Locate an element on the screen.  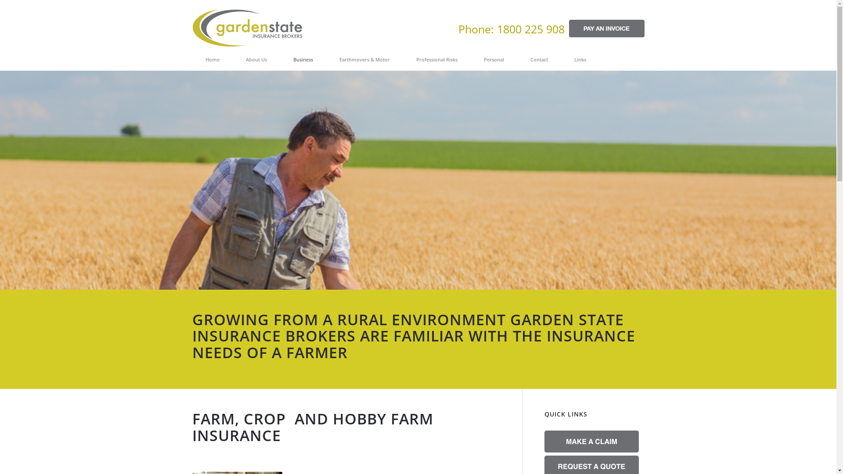
Business is located at coordinates (303, 60).